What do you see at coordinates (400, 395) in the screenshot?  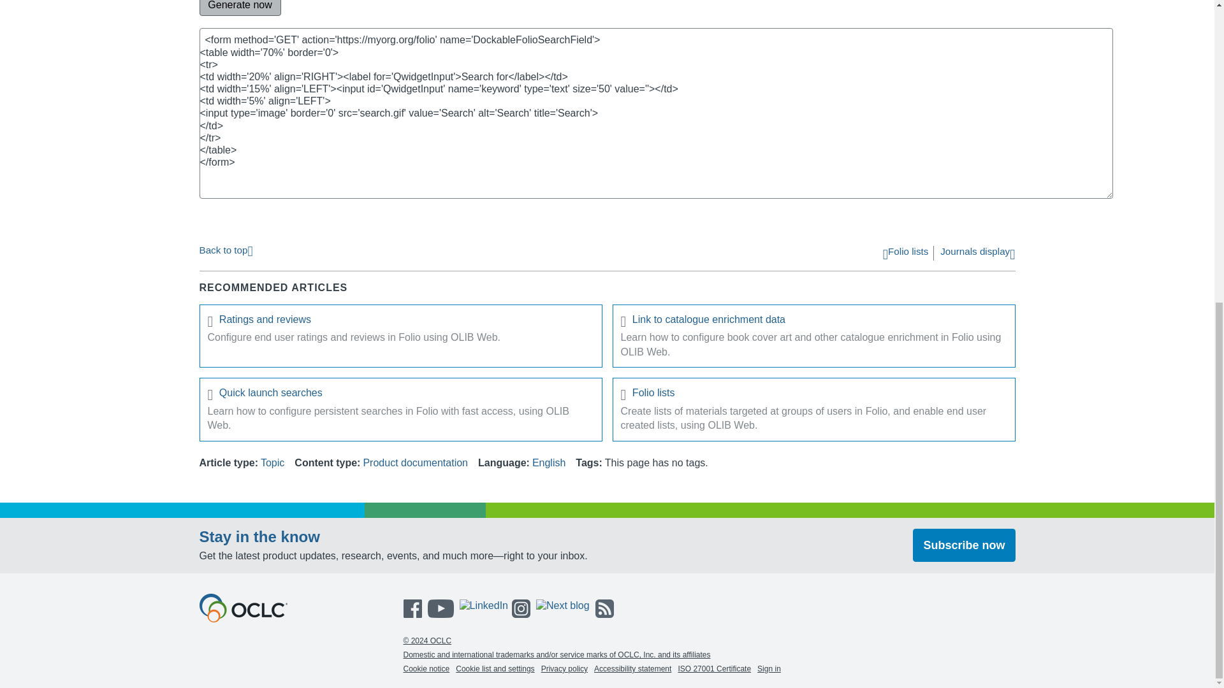 I see `Quick launch searches` at bounding box center [400, 395].